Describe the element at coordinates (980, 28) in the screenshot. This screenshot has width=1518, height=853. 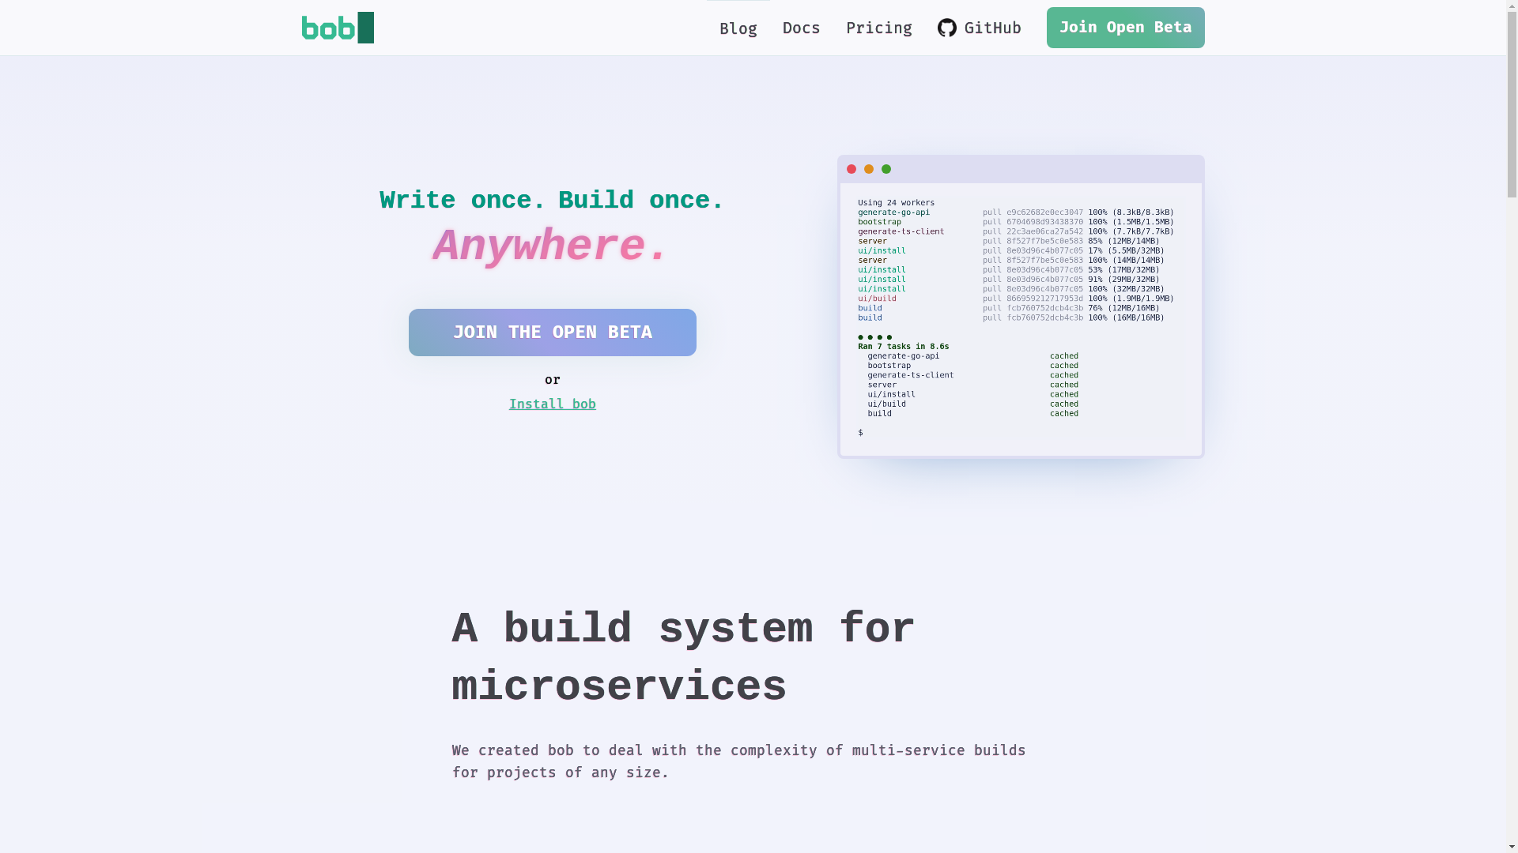
I see `GitHub` at that location.